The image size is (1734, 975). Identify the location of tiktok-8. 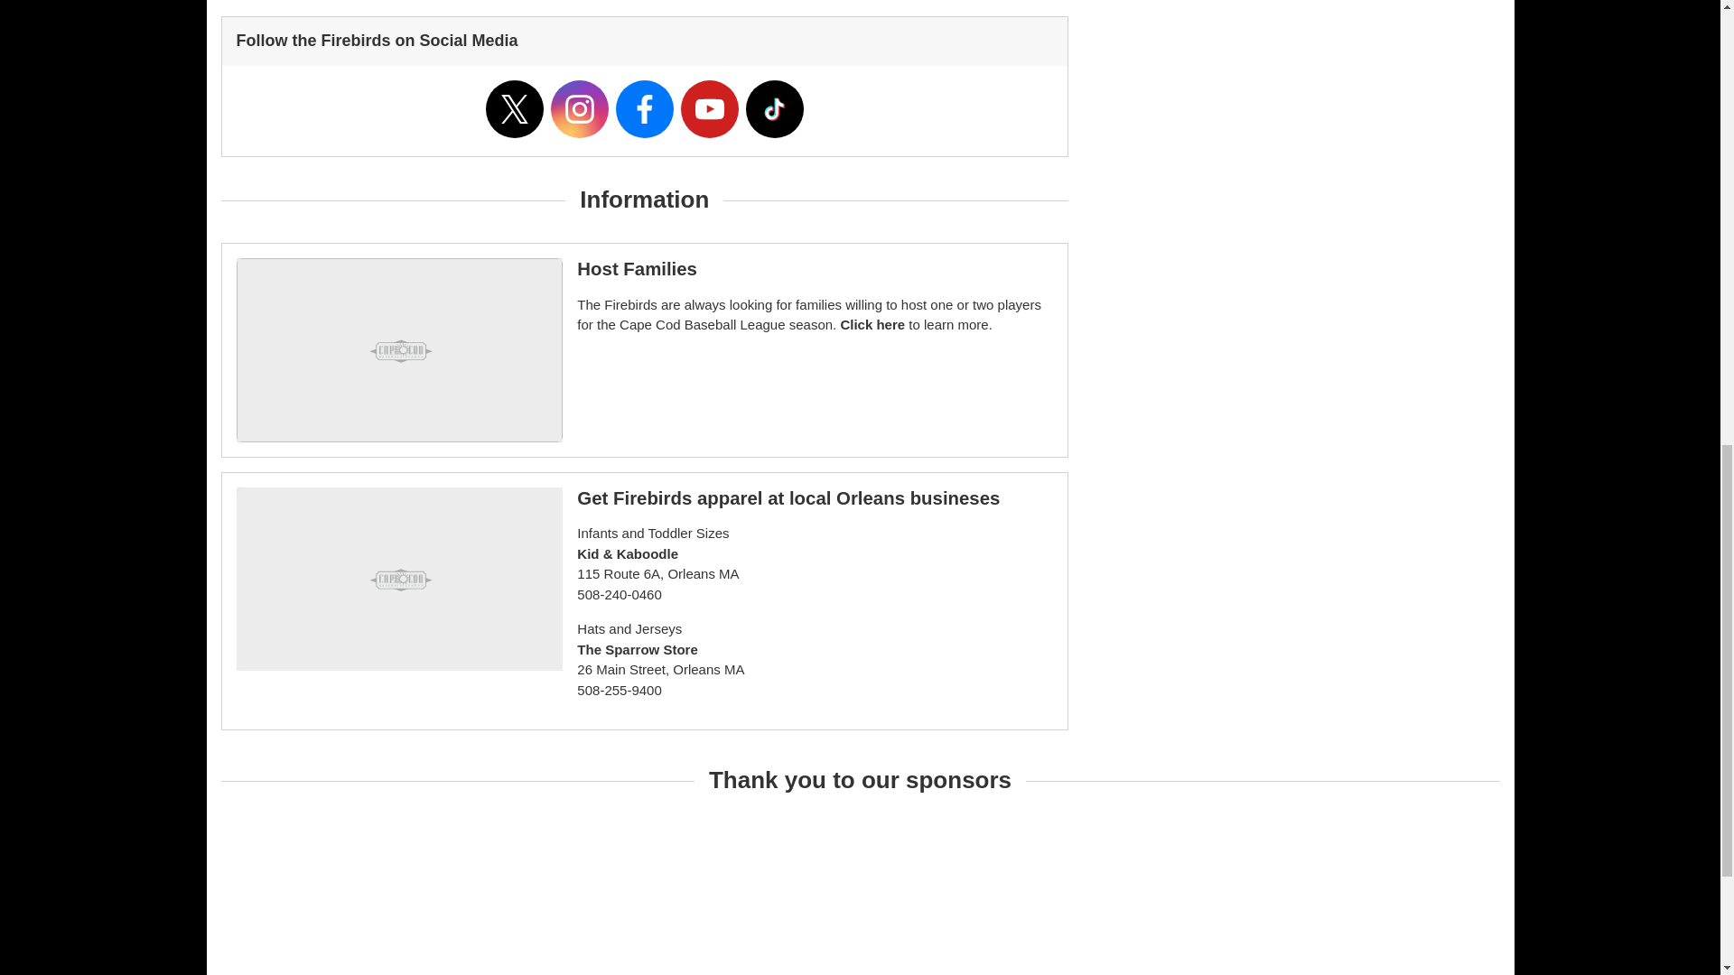
(775, 108).